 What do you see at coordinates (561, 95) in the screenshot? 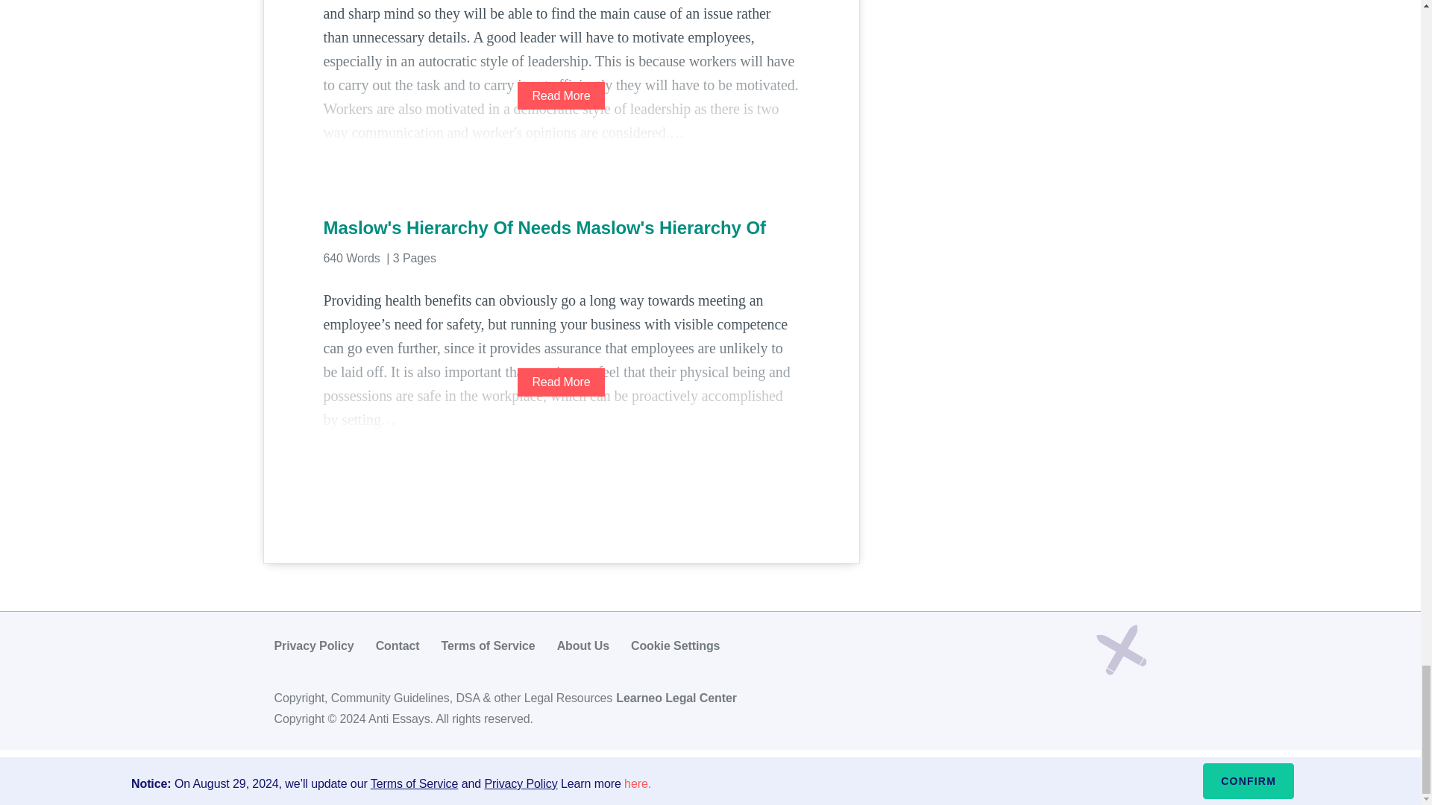
I see `Read More` at bounding box center [561, 95].